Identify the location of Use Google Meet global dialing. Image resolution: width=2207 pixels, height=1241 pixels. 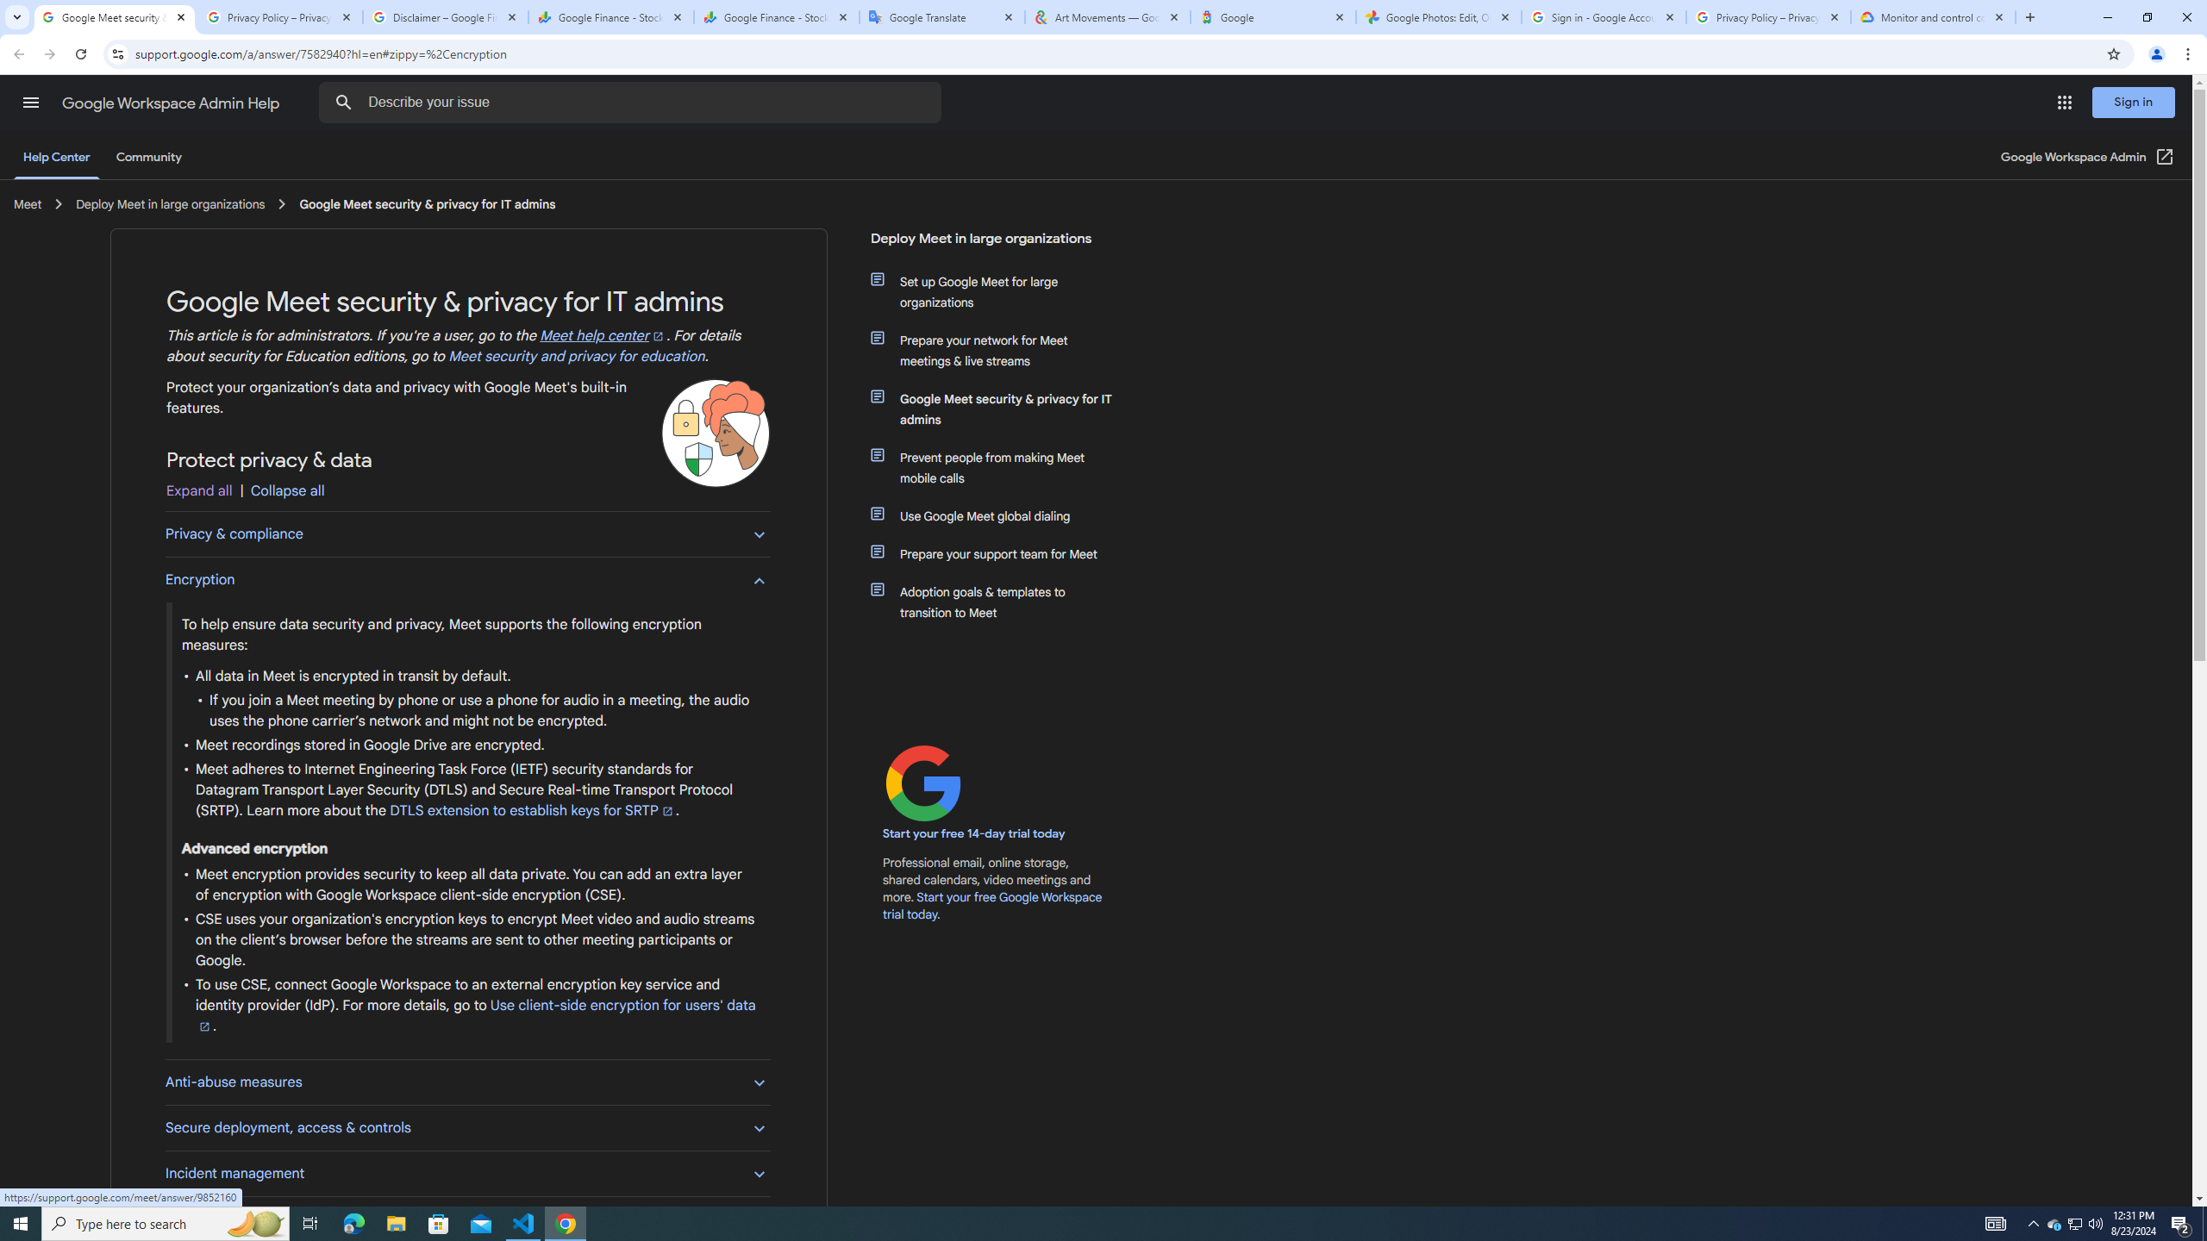
(1003, 515).